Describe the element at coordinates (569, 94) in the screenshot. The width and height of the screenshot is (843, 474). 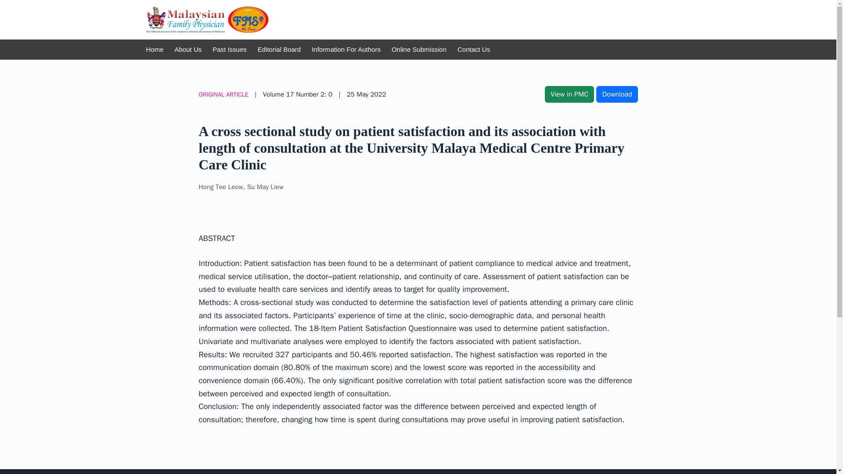
I see `View in PMC` at that location.